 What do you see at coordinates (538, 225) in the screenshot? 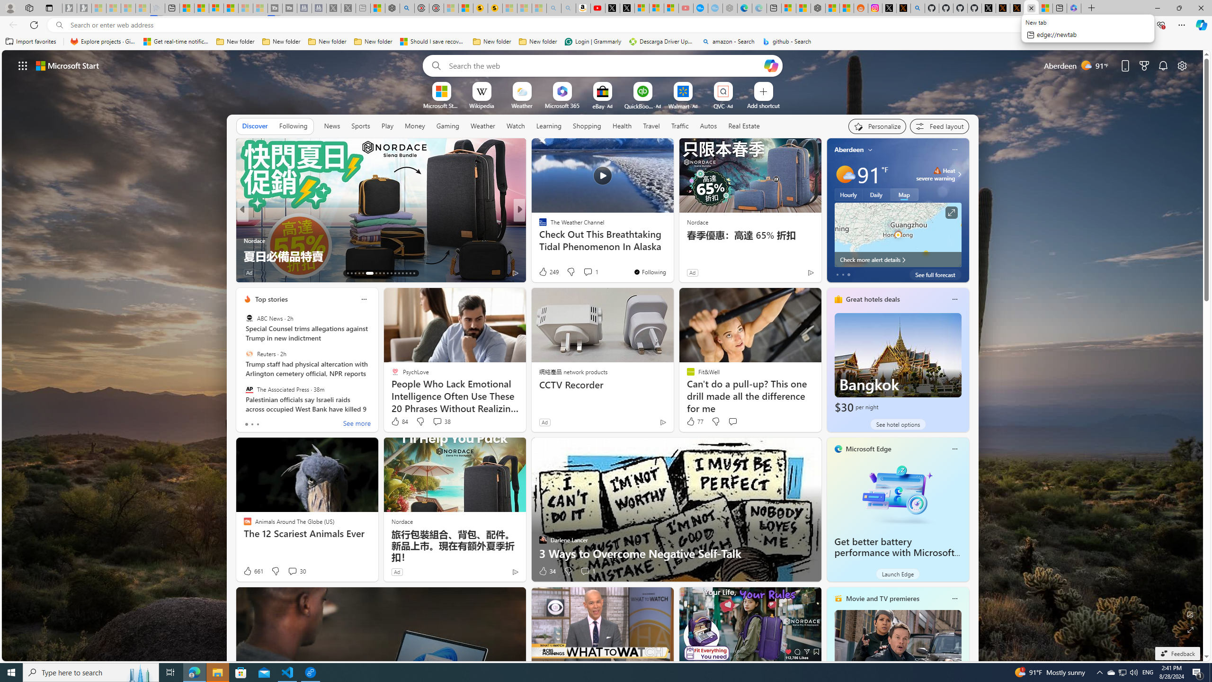
I see `Bolde Media` at bounding box center [538, 225].